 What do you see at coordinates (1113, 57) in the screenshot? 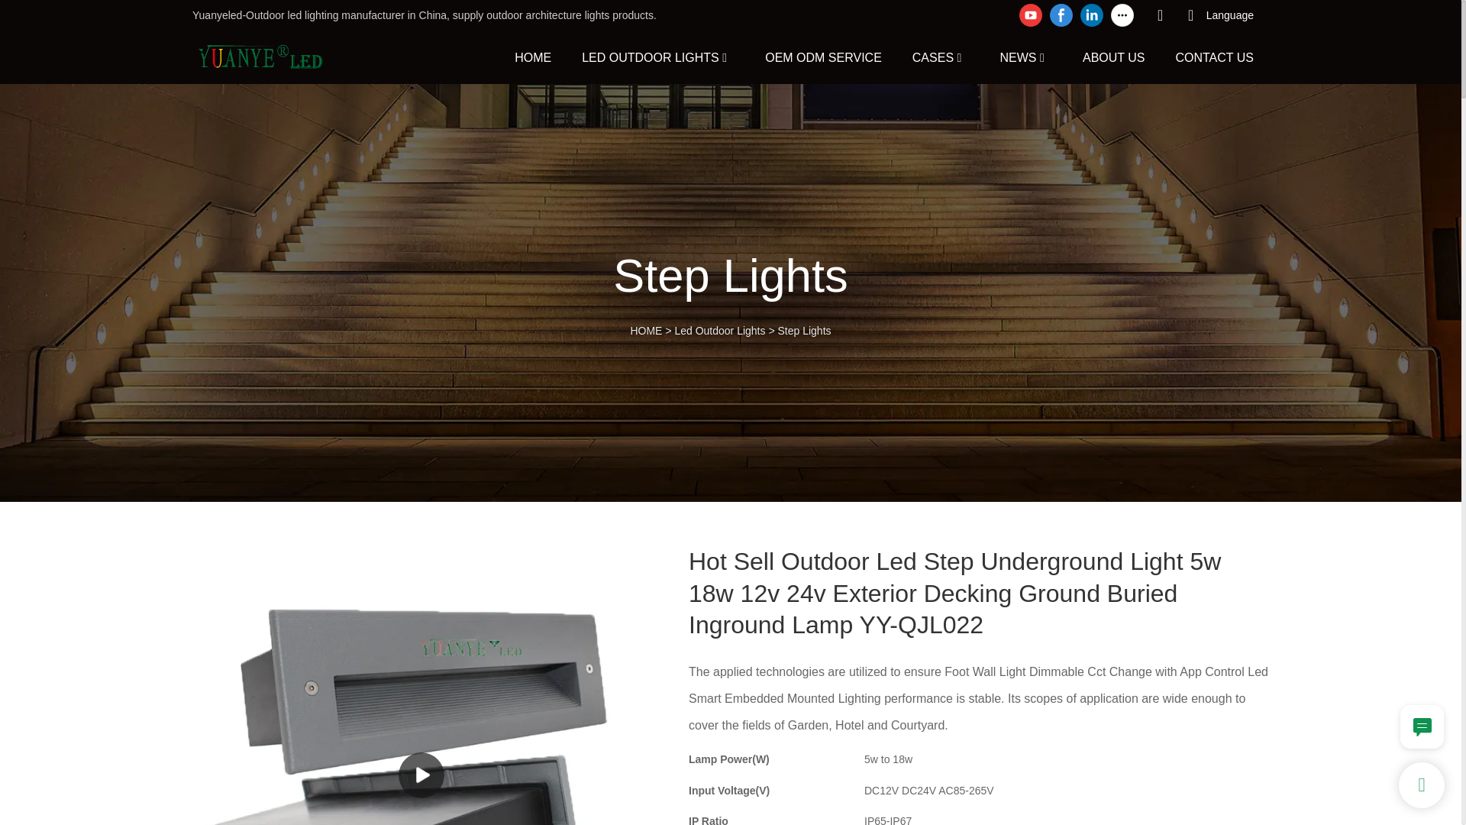
I see `ABOUT US` at bounding box center [1113, 57].